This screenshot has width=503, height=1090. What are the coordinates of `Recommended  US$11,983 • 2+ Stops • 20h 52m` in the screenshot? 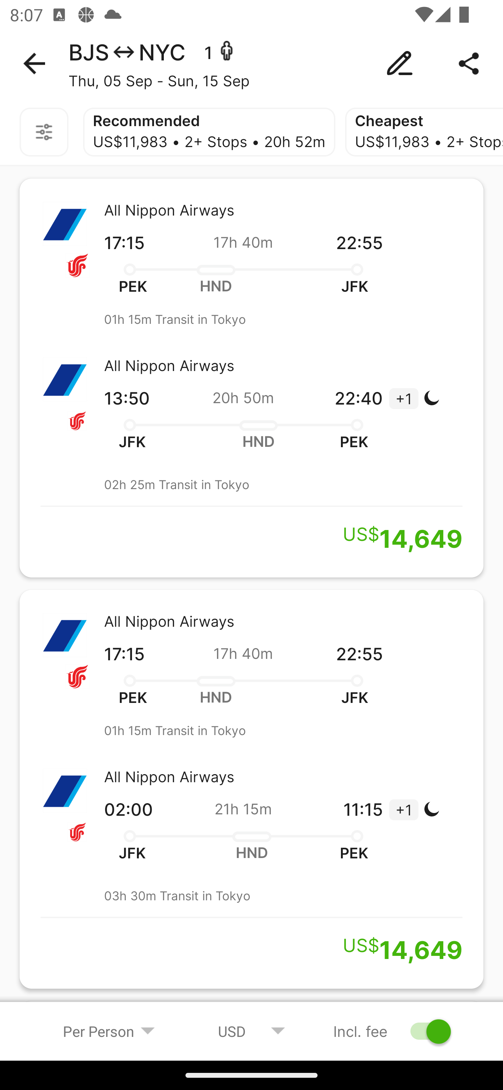 It's located at (209, 132).